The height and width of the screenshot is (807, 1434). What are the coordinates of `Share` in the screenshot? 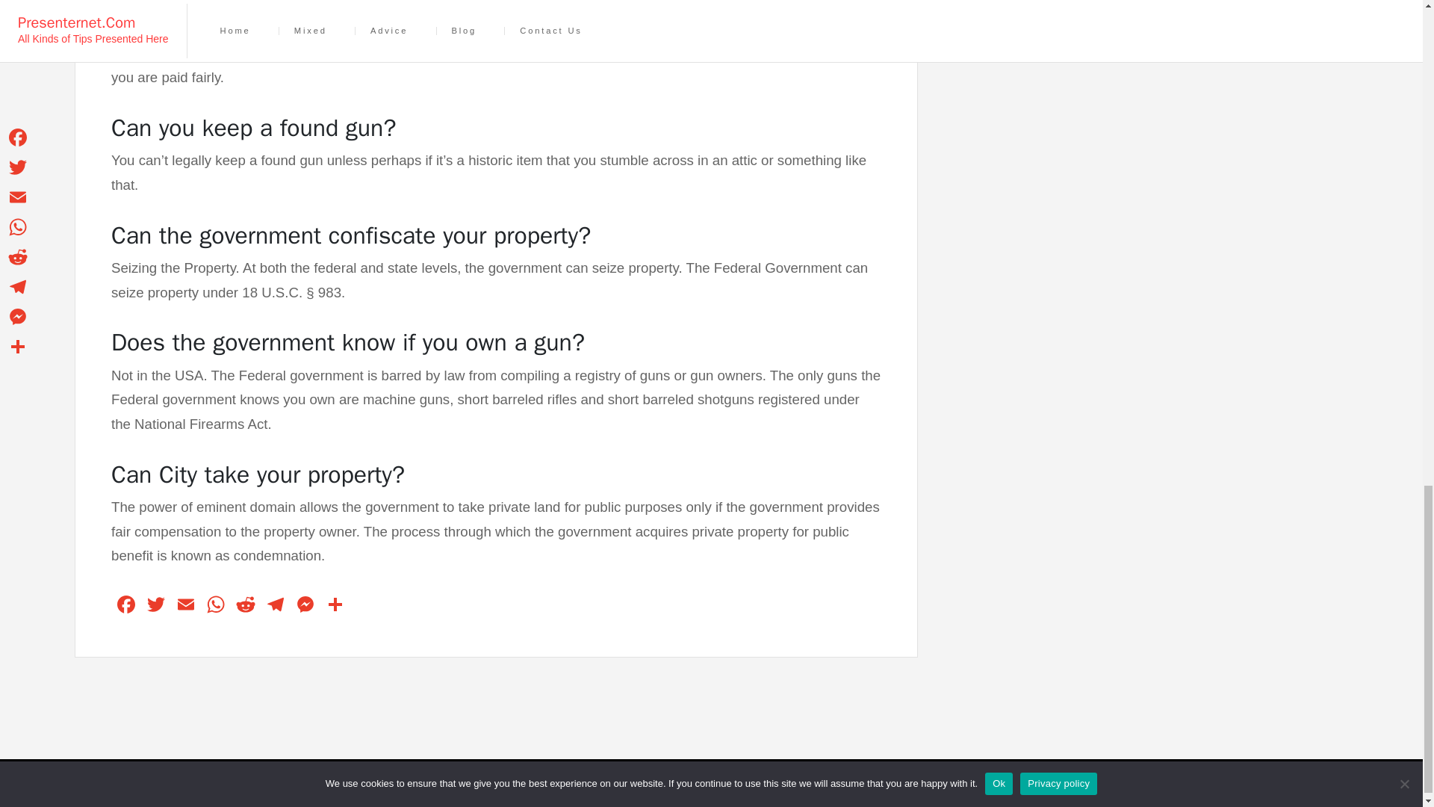 It's located at (335, 606).